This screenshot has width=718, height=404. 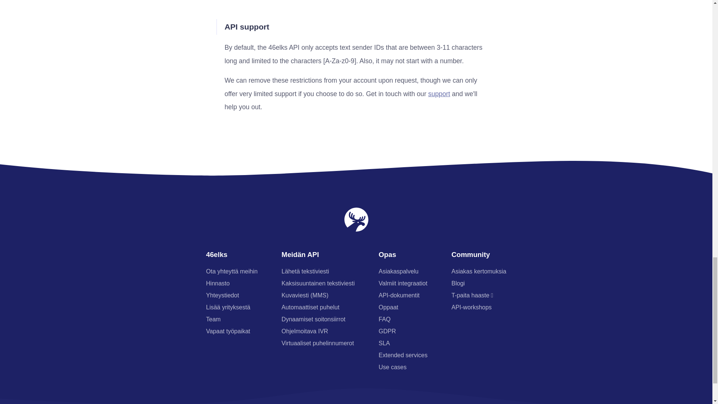 I want to click on Link to Virtual Product Information, so click(x=317, y=343).